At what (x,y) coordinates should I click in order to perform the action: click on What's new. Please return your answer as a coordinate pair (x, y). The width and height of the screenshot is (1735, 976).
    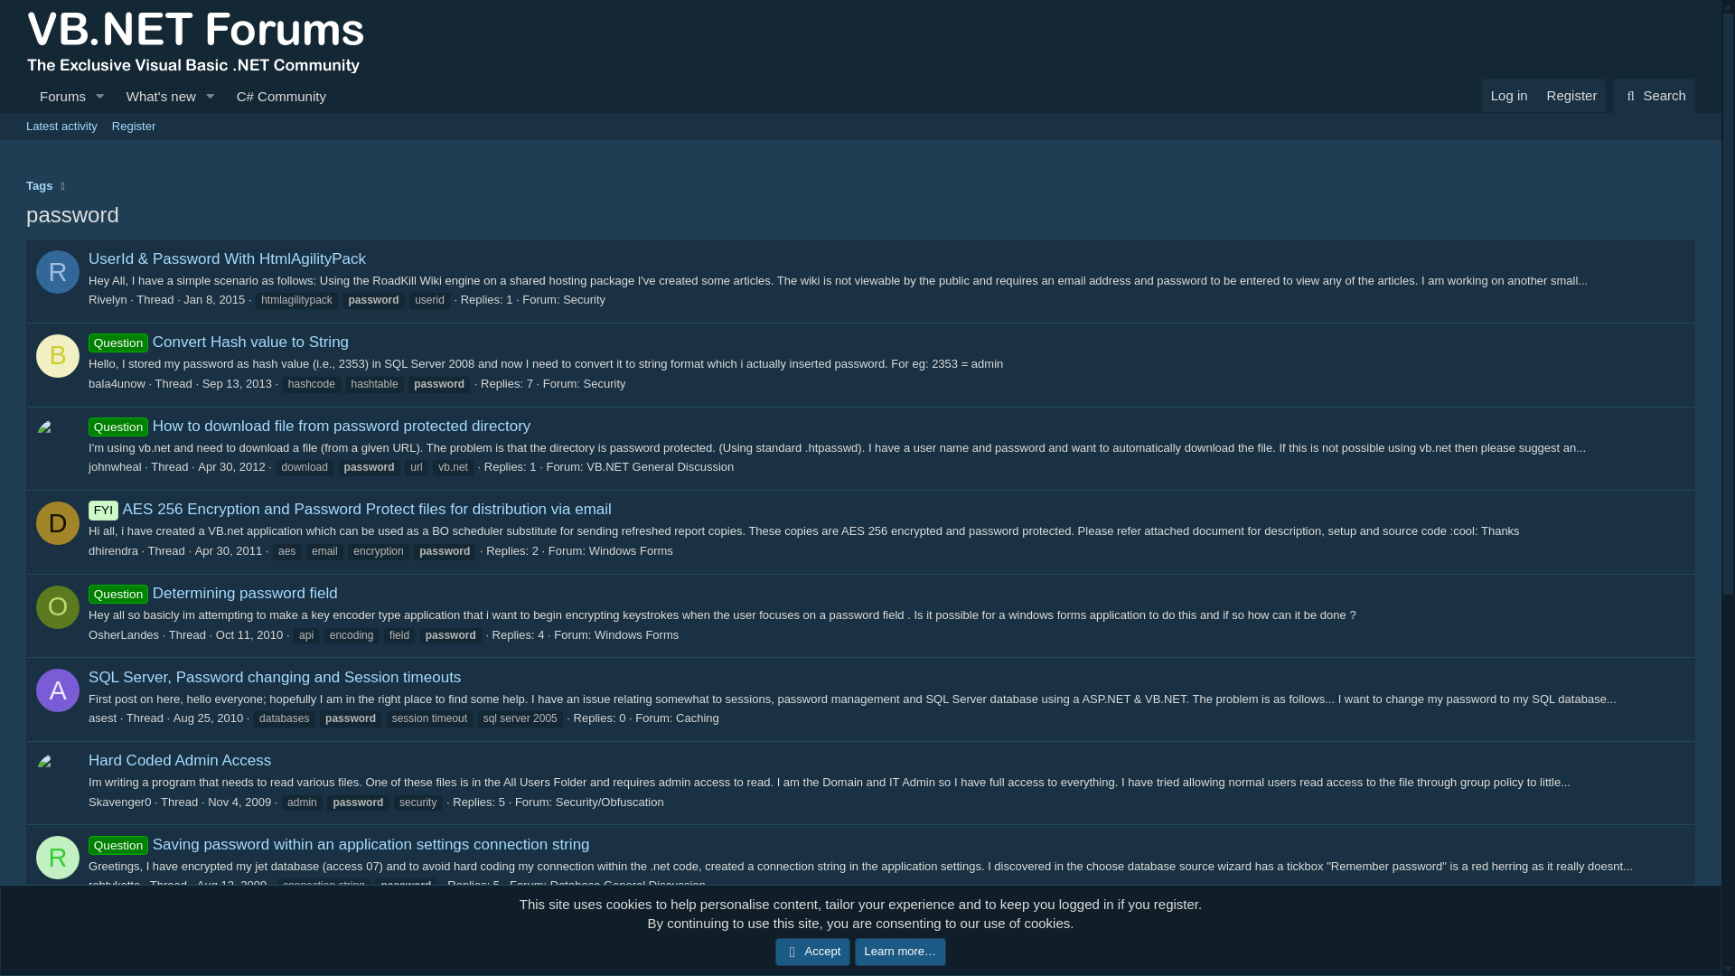
    Looking at the image, I should click on (155, 96).